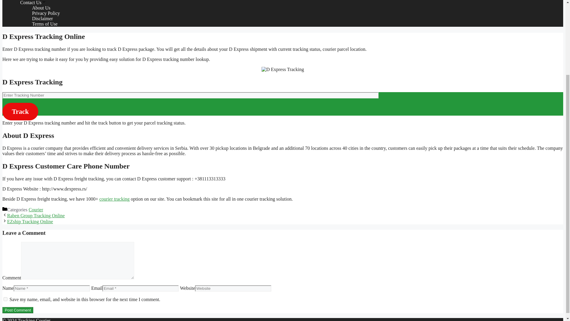 This screenshot has width=570, height=321. What do you see at coordinates (5, 299) in the screenshot?
I see `yes` at bounding box center [5, 299].